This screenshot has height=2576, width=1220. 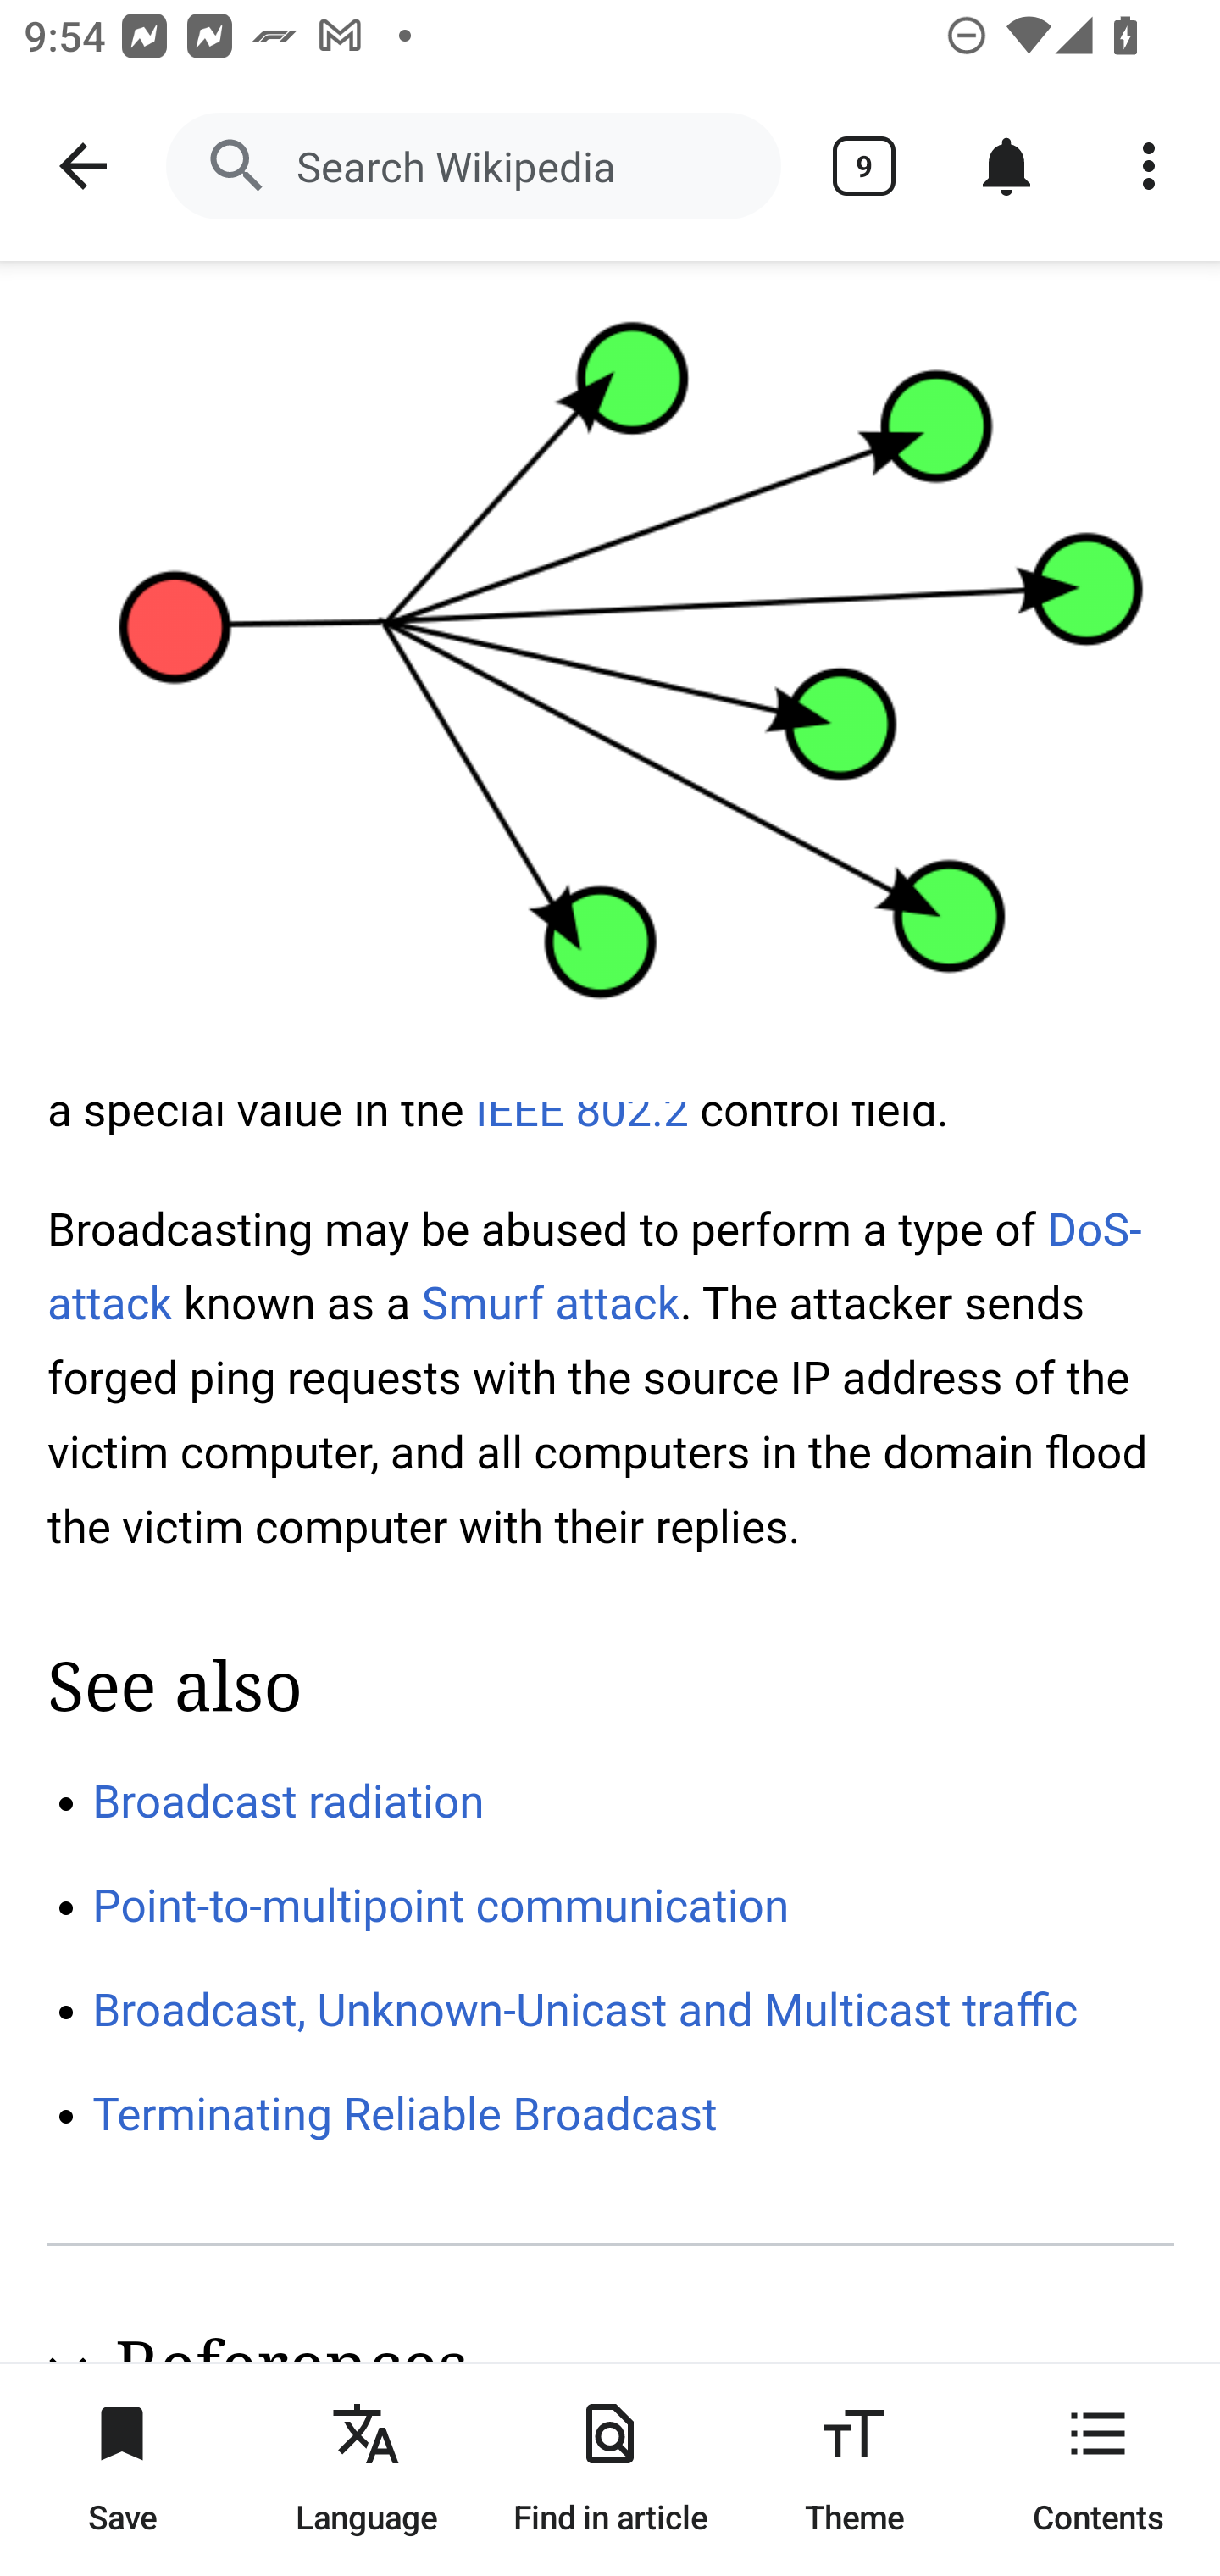 I want to click on Theme, so click(x=854, y=2469).